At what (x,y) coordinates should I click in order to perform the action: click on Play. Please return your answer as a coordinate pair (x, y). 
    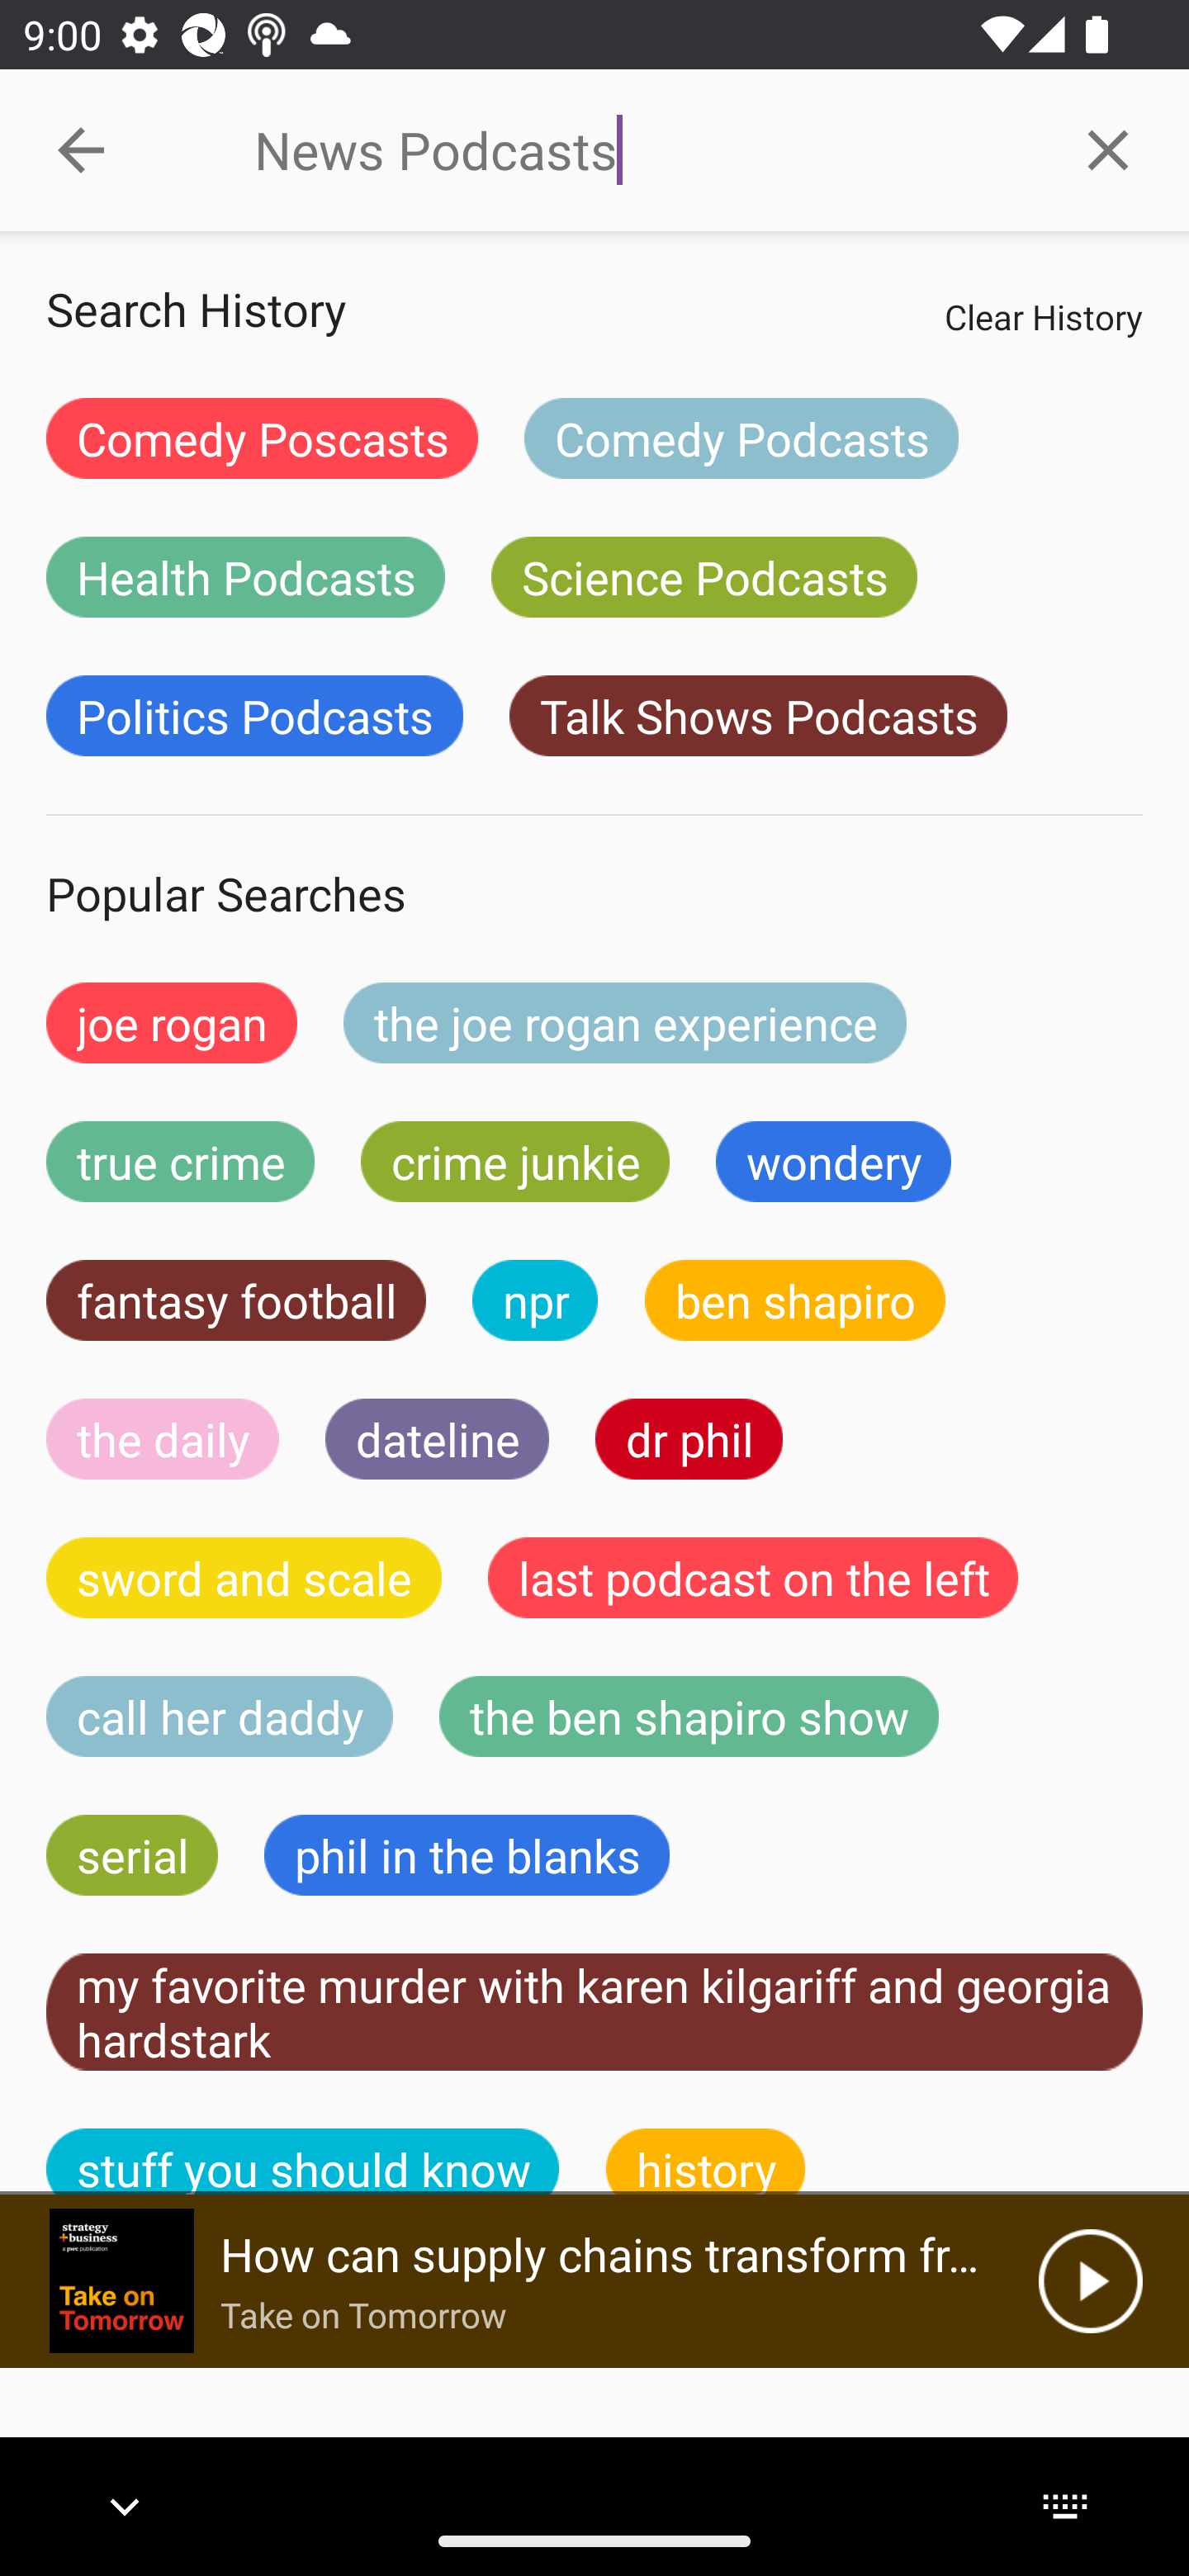
    Looking at the image, I should click on (1090, 2280).